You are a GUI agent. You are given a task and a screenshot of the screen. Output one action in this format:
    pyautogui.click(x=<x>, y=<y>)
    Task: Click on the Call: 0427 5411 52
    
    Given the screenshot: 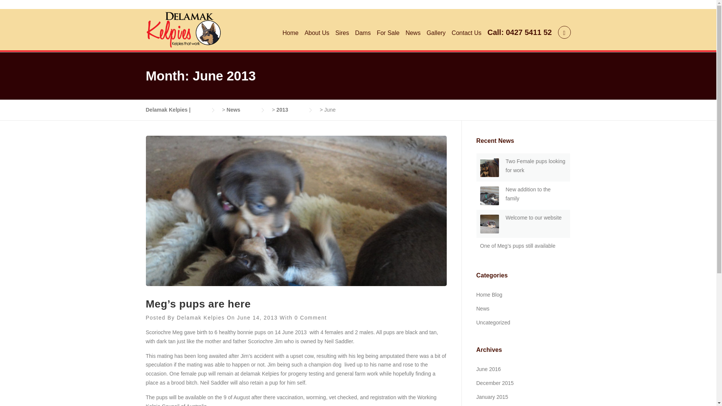 What is the action you would take?
    pyautogui.click(x=519, y=33)
    